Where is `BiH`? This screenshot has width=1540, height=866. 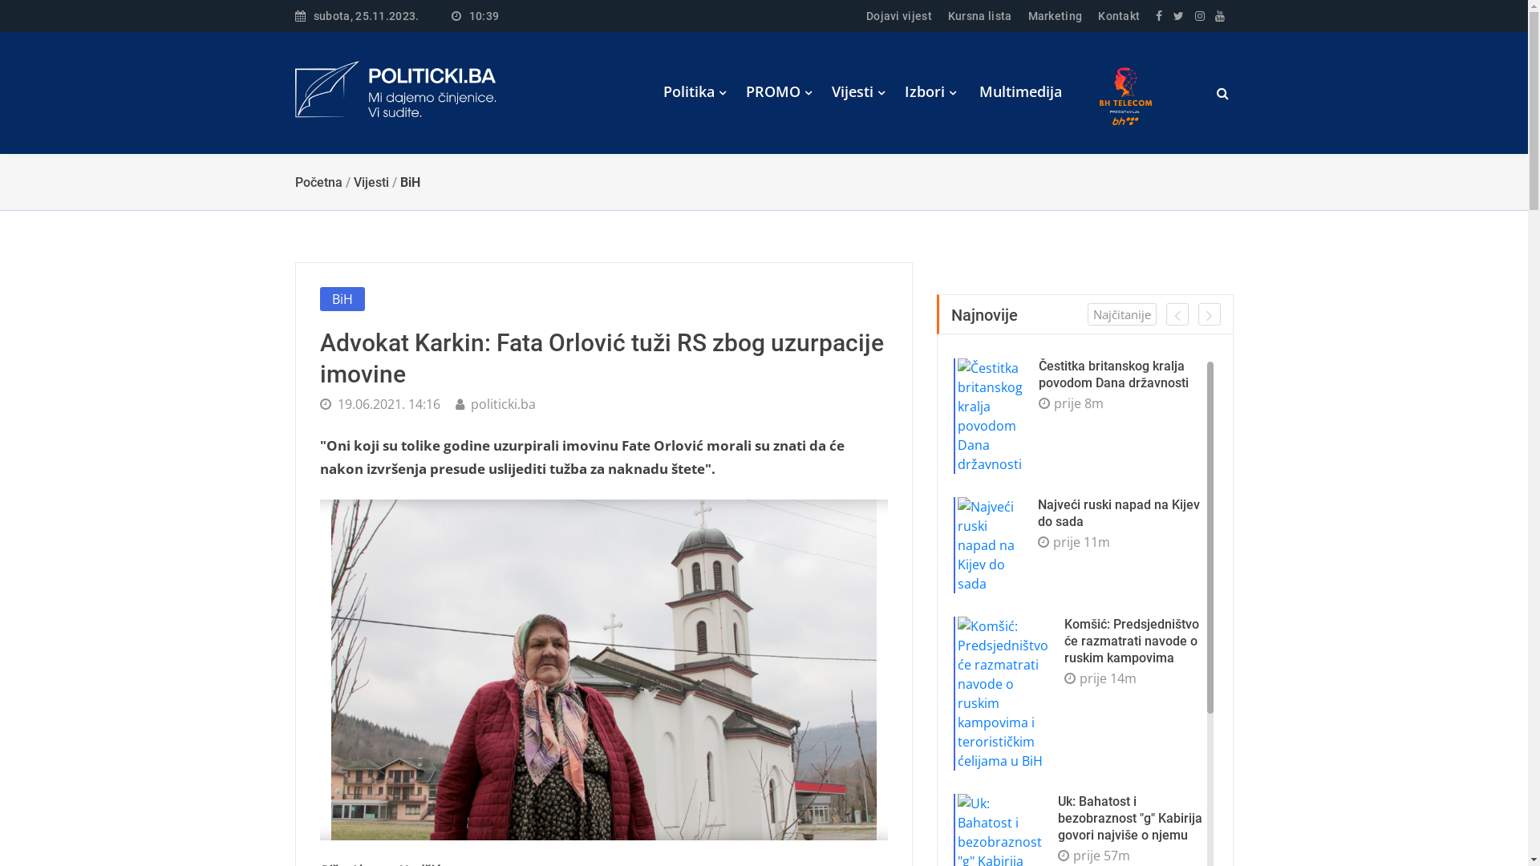 BiH is located at coordinates (409, 183).